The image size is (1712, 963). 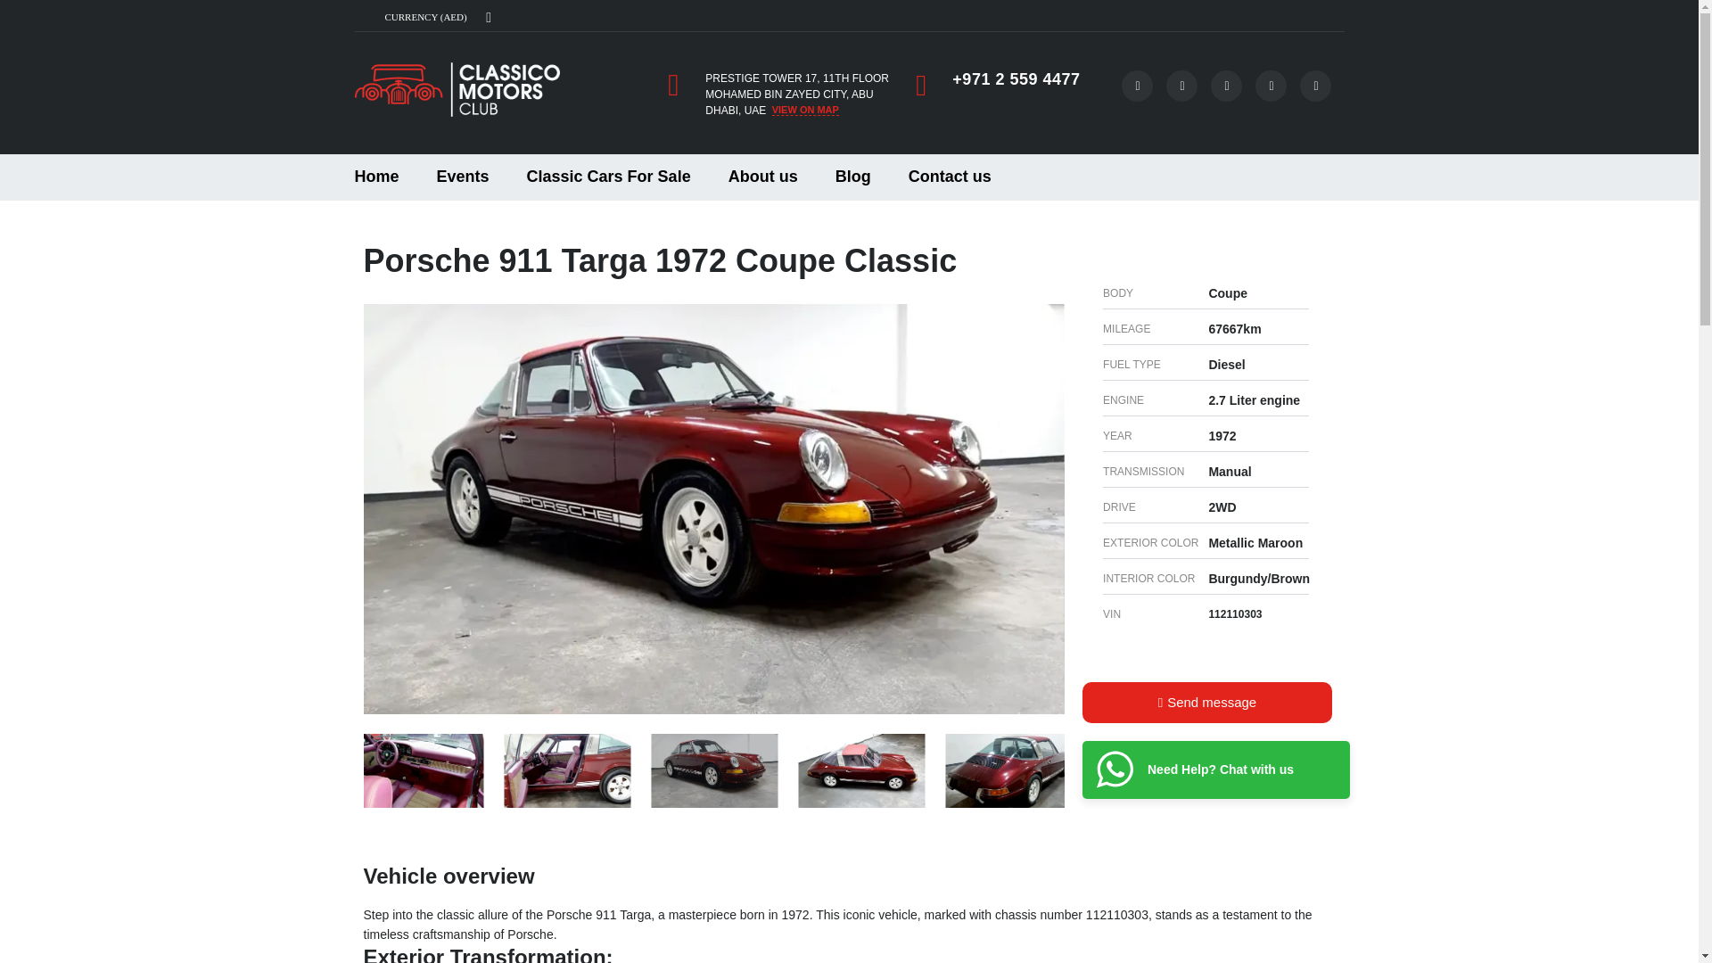 What do you see at coordinates (950, 177) in the screenshot?
I see `Contact us` at bounding box center [950, 177].